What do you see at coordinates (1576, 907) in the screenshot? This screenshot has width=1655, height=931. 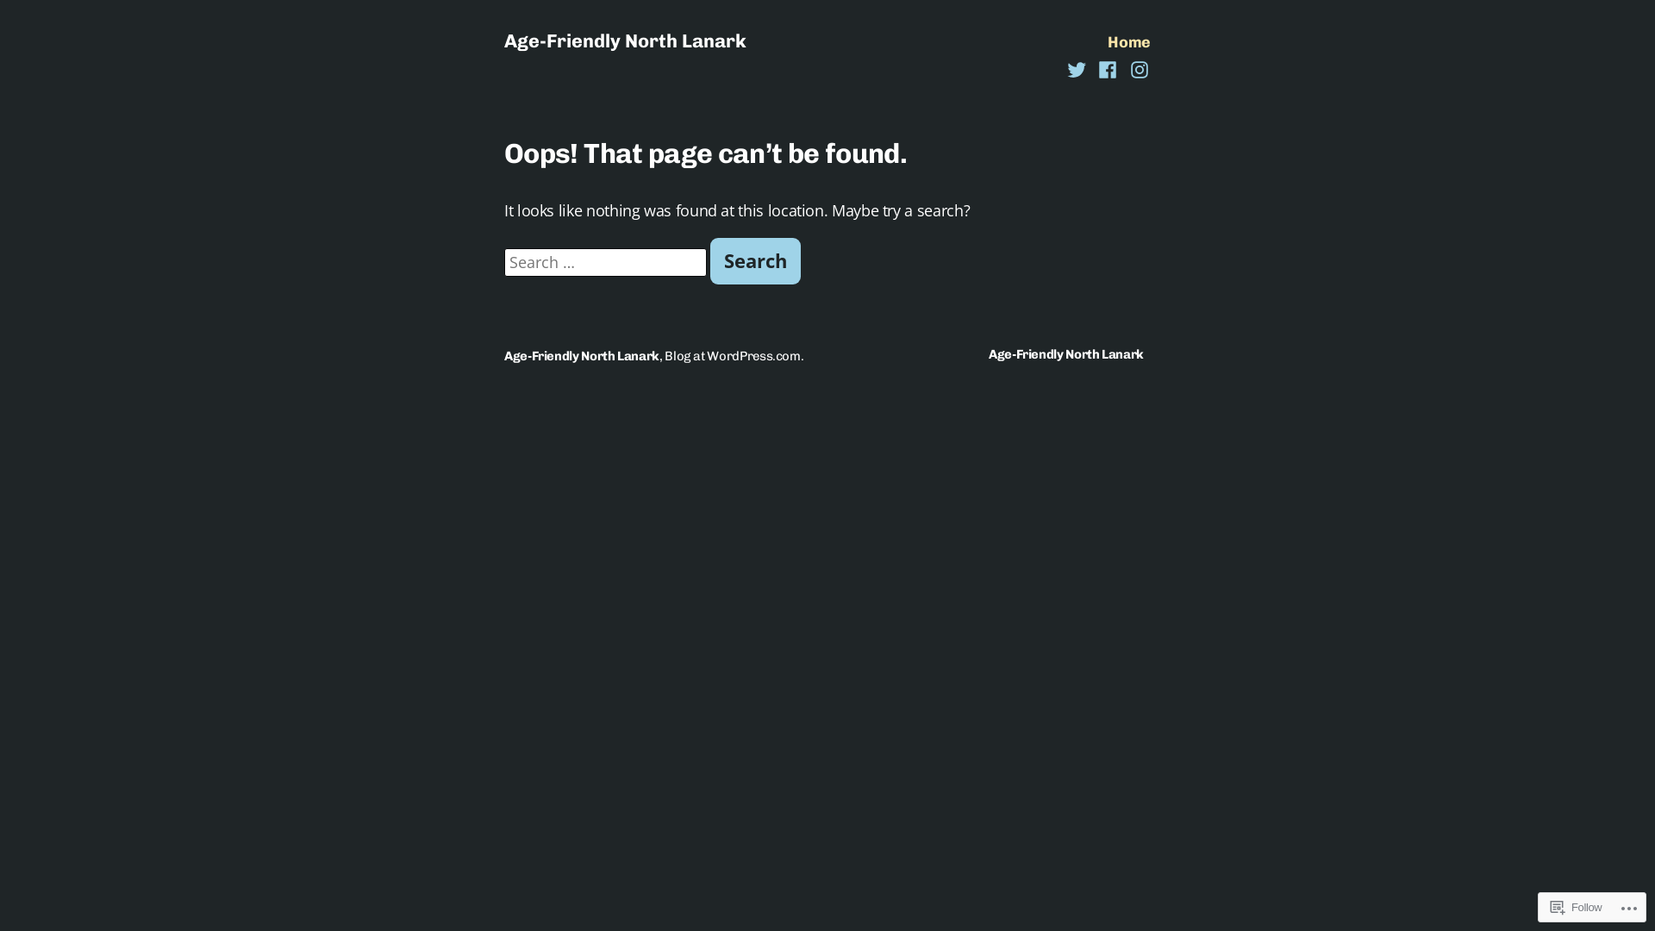 I see `Follow` at bounding box center [1576, 907].